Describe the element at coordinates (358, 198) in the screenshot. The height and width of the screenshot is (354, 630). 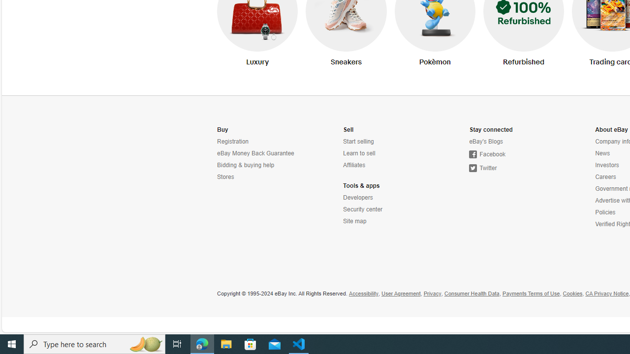
I see `Developers` at that location.